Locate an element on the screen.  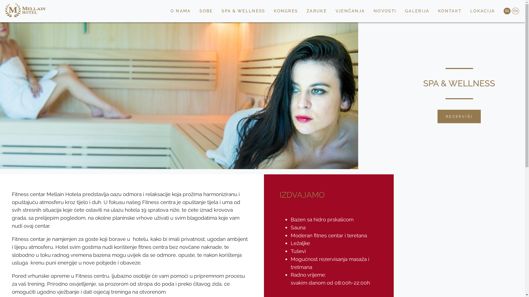
GALERIJA is located at coordinates (417, 11).